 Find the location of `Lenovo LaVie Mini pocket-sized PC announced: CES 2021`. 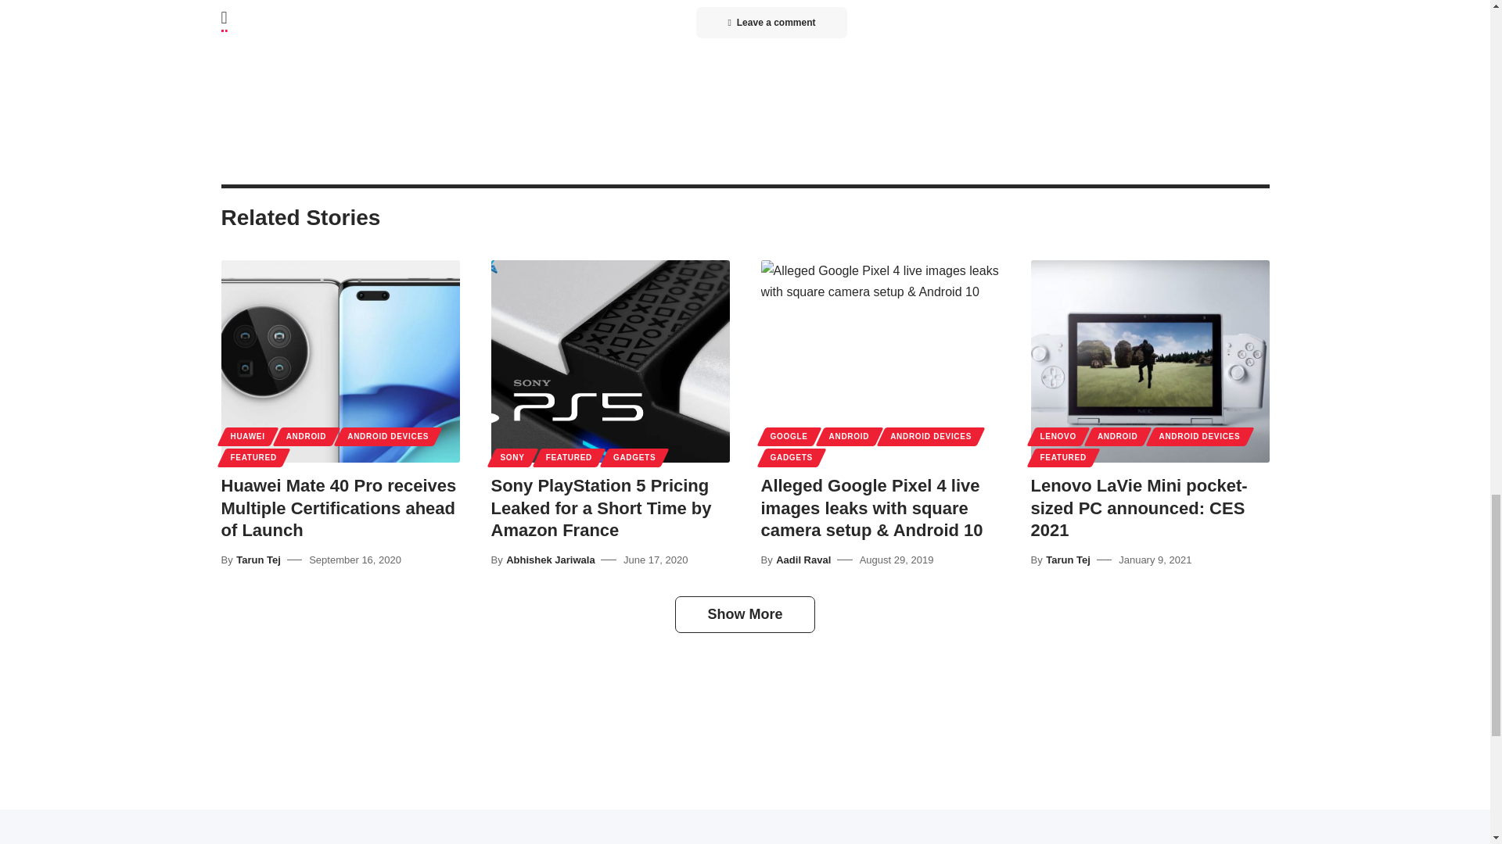

Lenovo LaVie Mini pocket-sized PC announced: CES 2021 is located at coordinates (1150, 361).